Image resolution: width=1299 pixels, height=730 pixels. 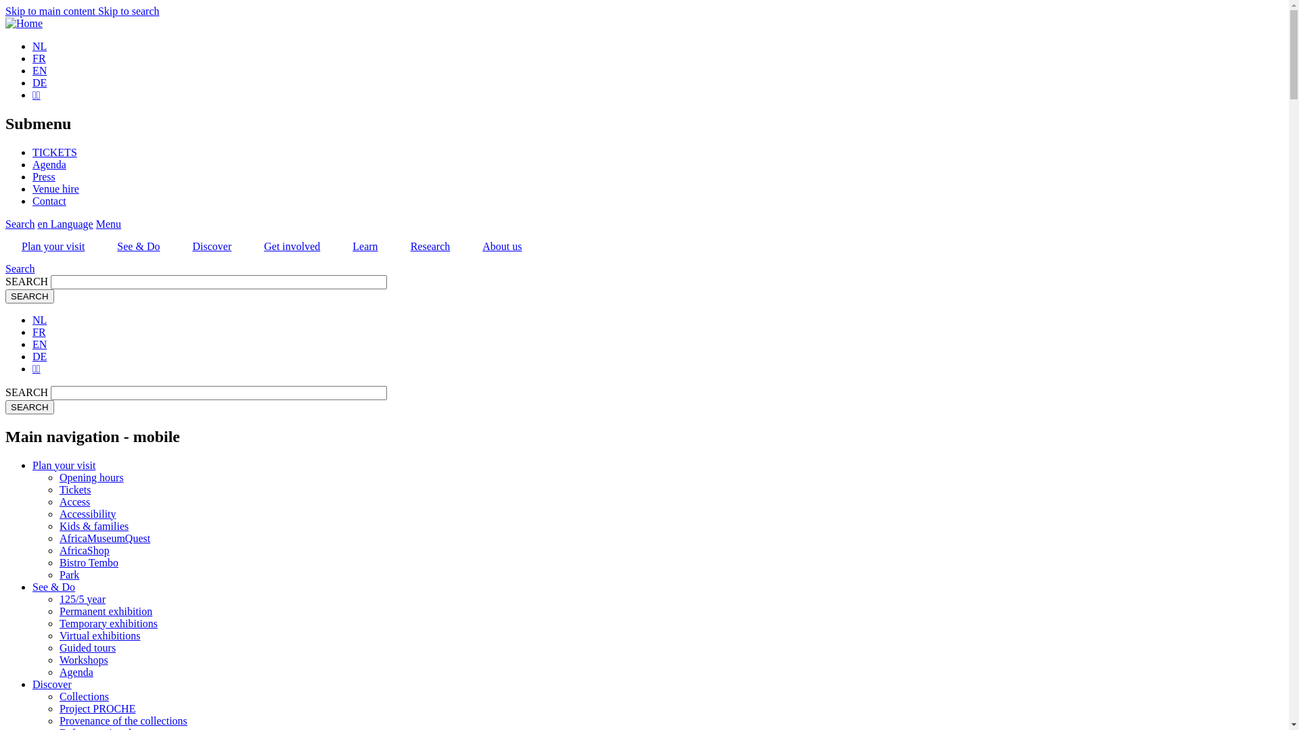 What do you see at coordinates (74, 502) in the screenshot?
I see `Access` at bounding box center [74, 502].